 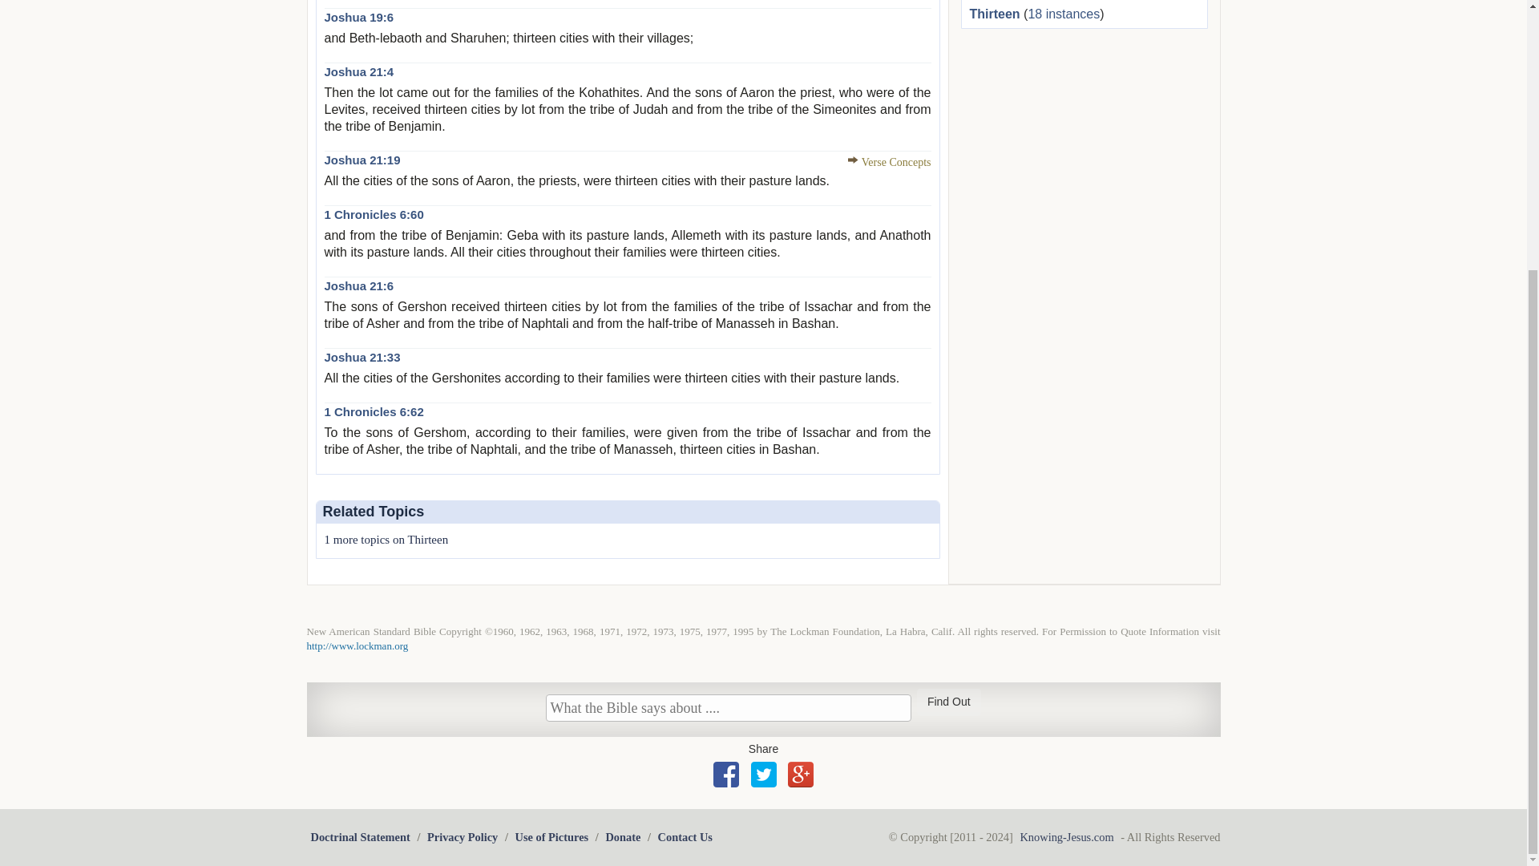 What do you see at coordinates (726, 775) in the screenshot?
I see `Share with Facebook` at bounding box center [726, 775].